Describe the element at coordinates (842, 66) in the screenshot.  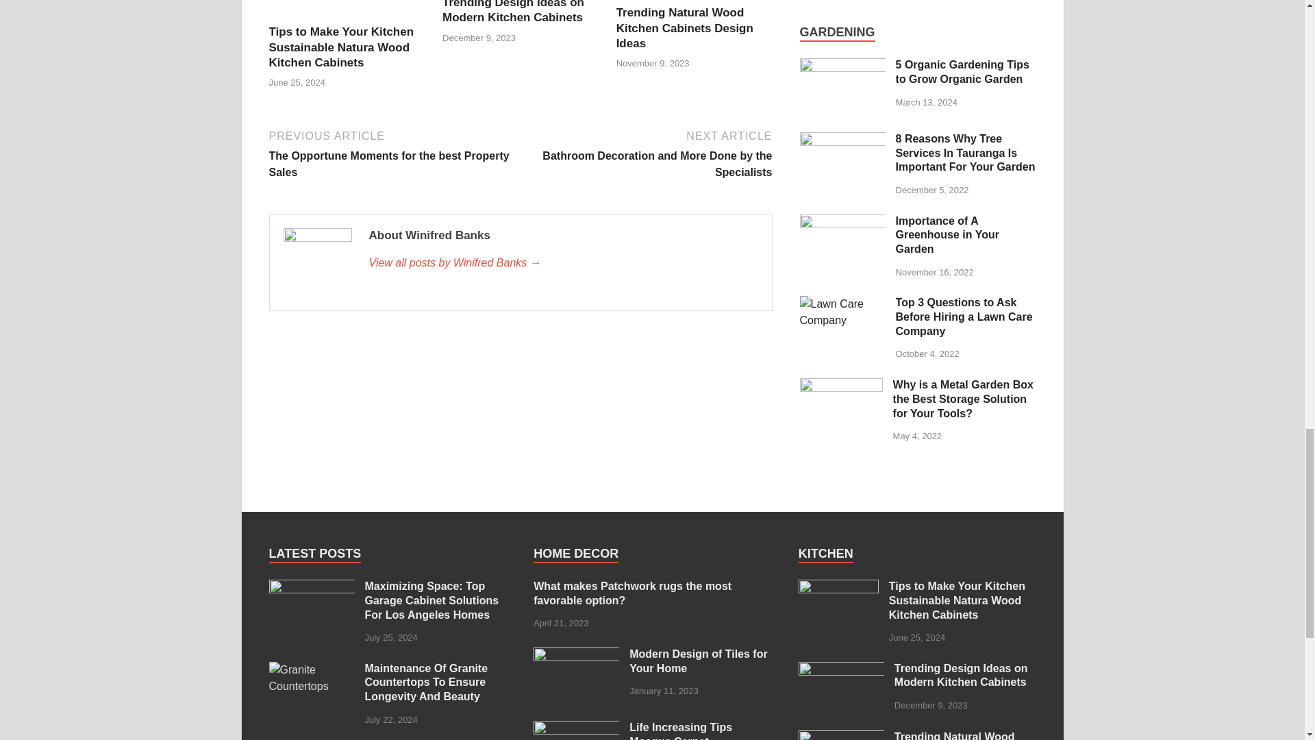
I see `5 Organic Gardening Tips to Grow Organic Garden` at that location.